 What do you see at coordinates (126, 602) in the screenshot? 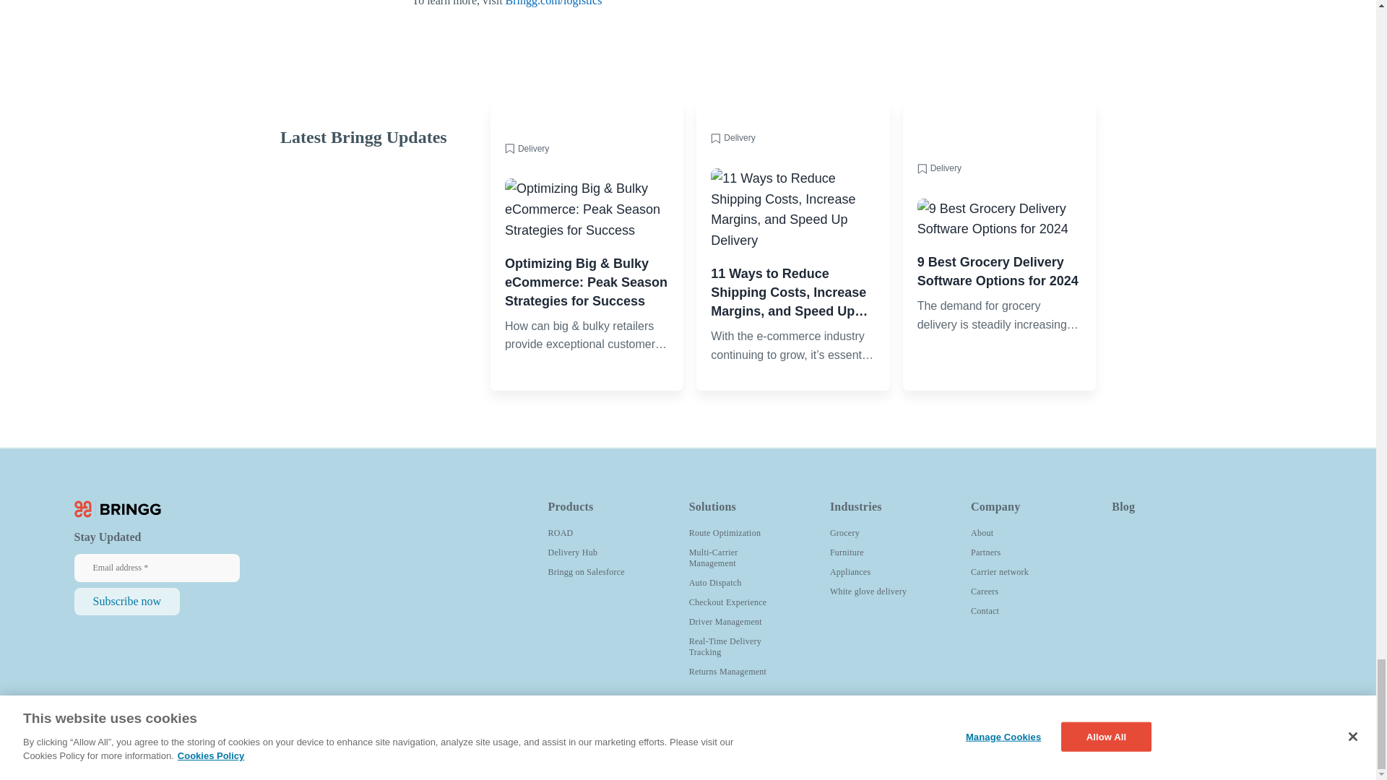
I see `Subscribe now` at bounding box center [126, 602].